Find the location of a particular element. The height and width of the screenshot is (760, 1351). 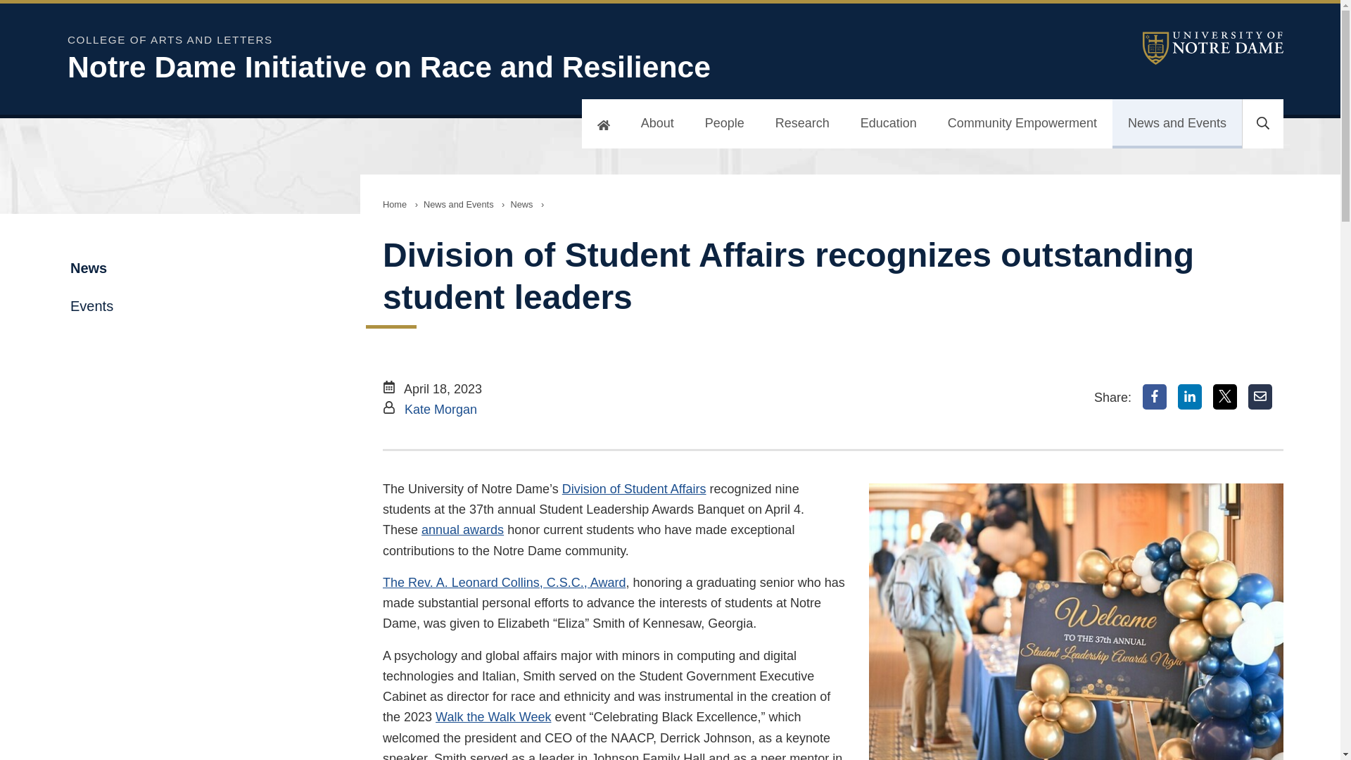

Notre Dame Initiative on Race and Resilience is located at coordinates (433, 67).